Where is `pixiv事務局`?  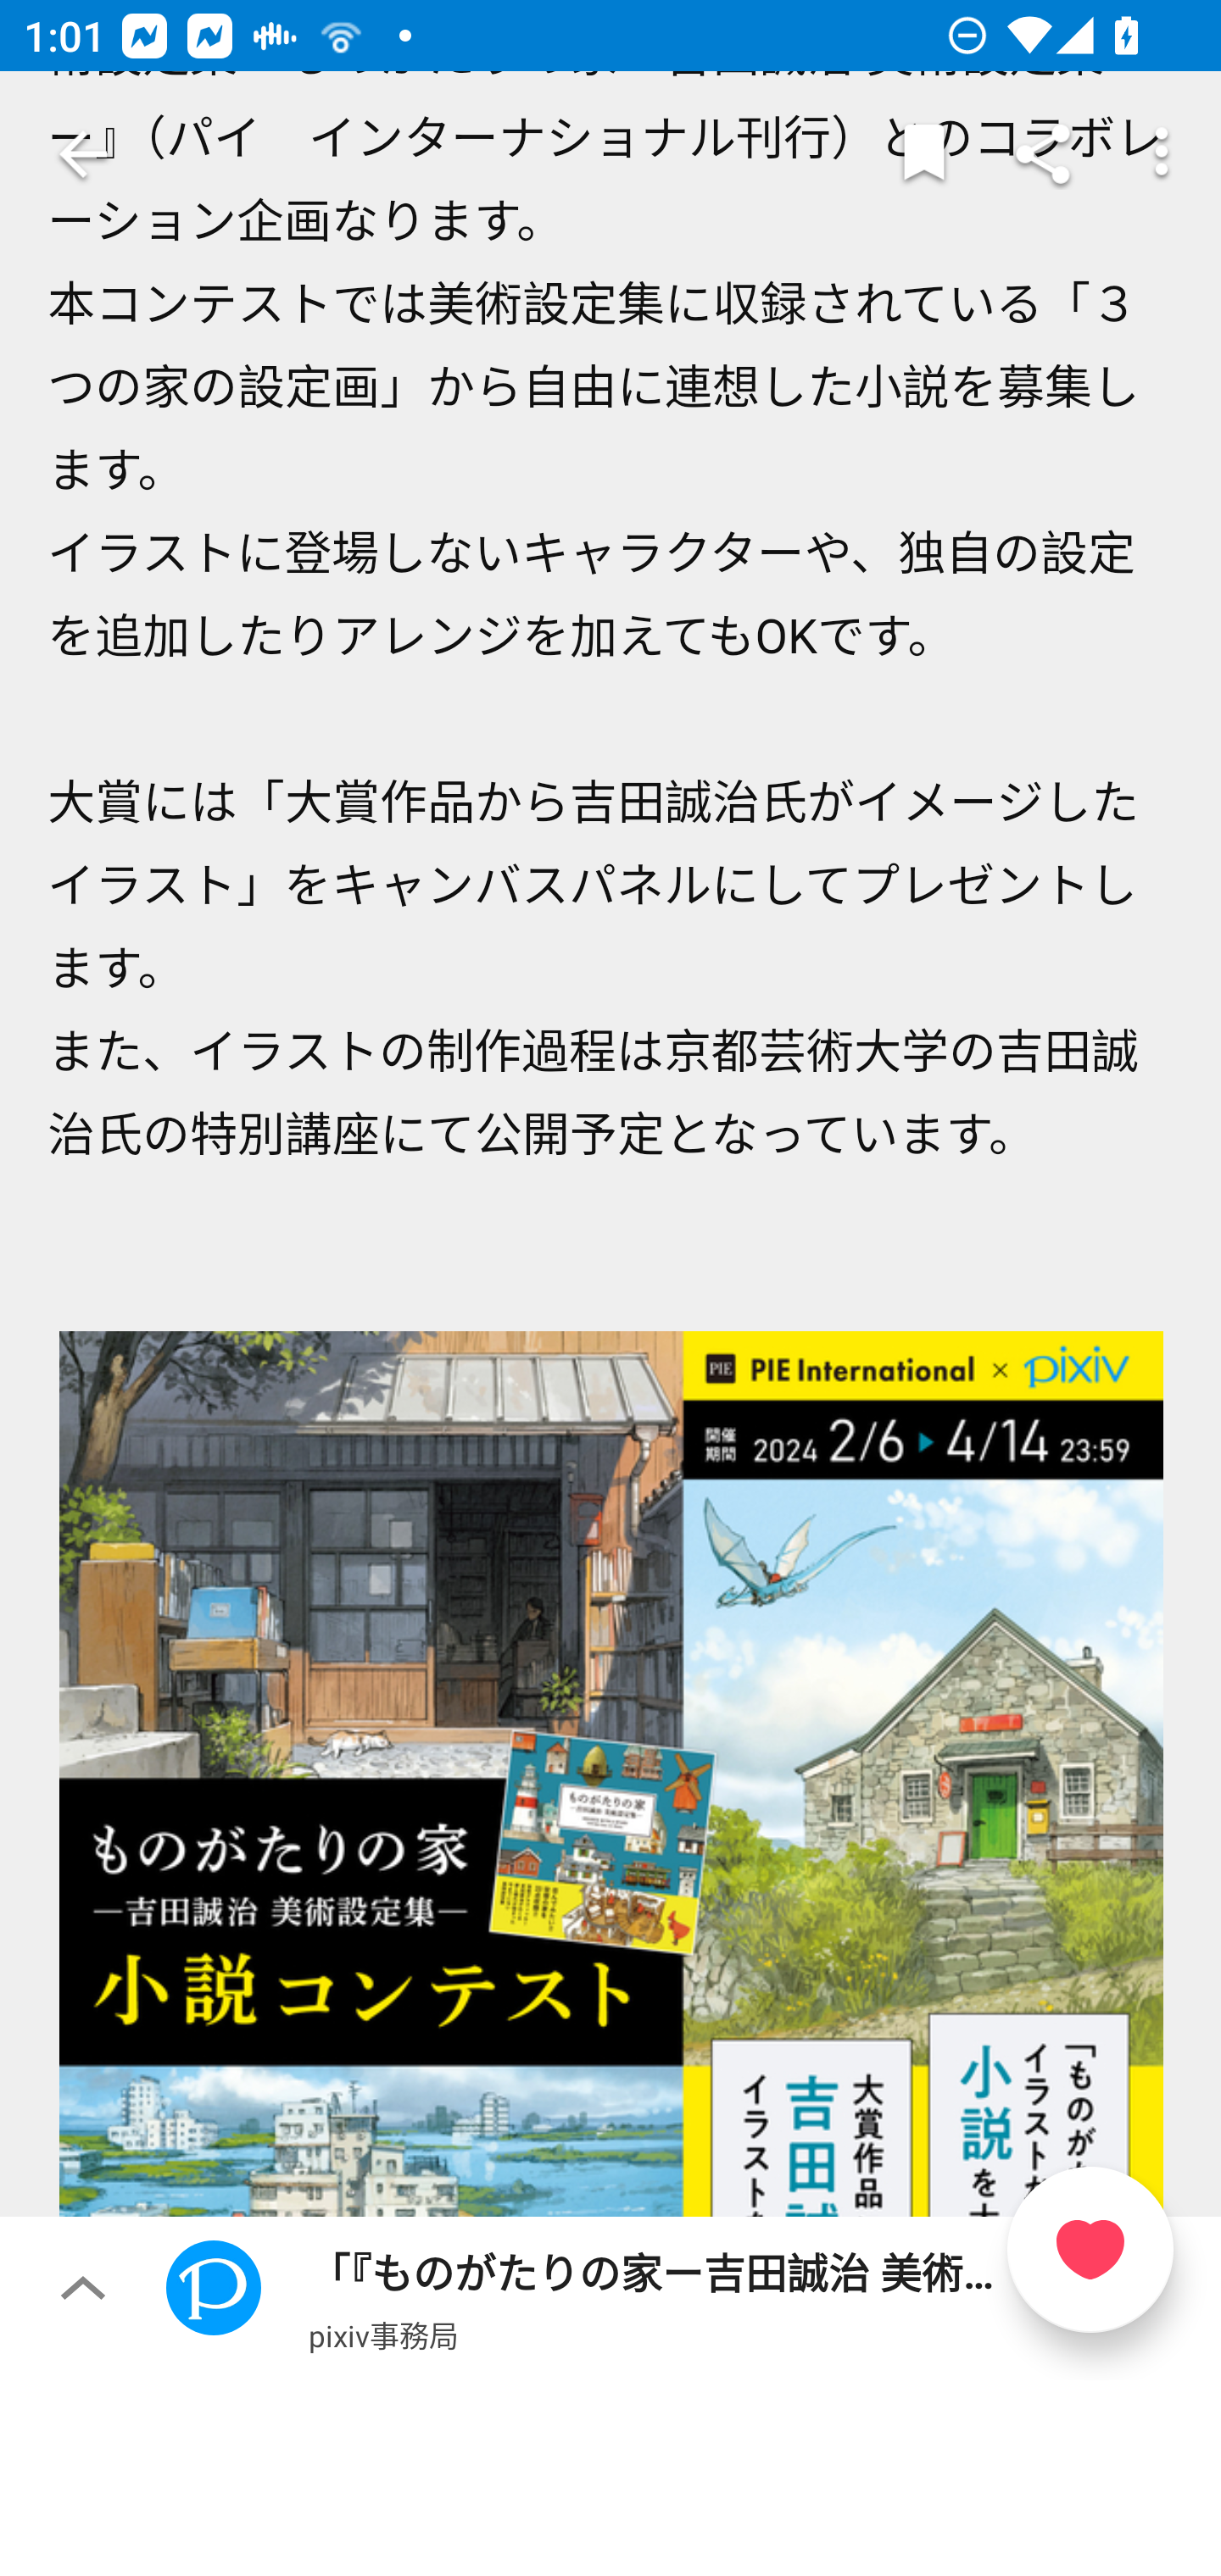 pixiv事務局 is located at coordinates (383, 2334).